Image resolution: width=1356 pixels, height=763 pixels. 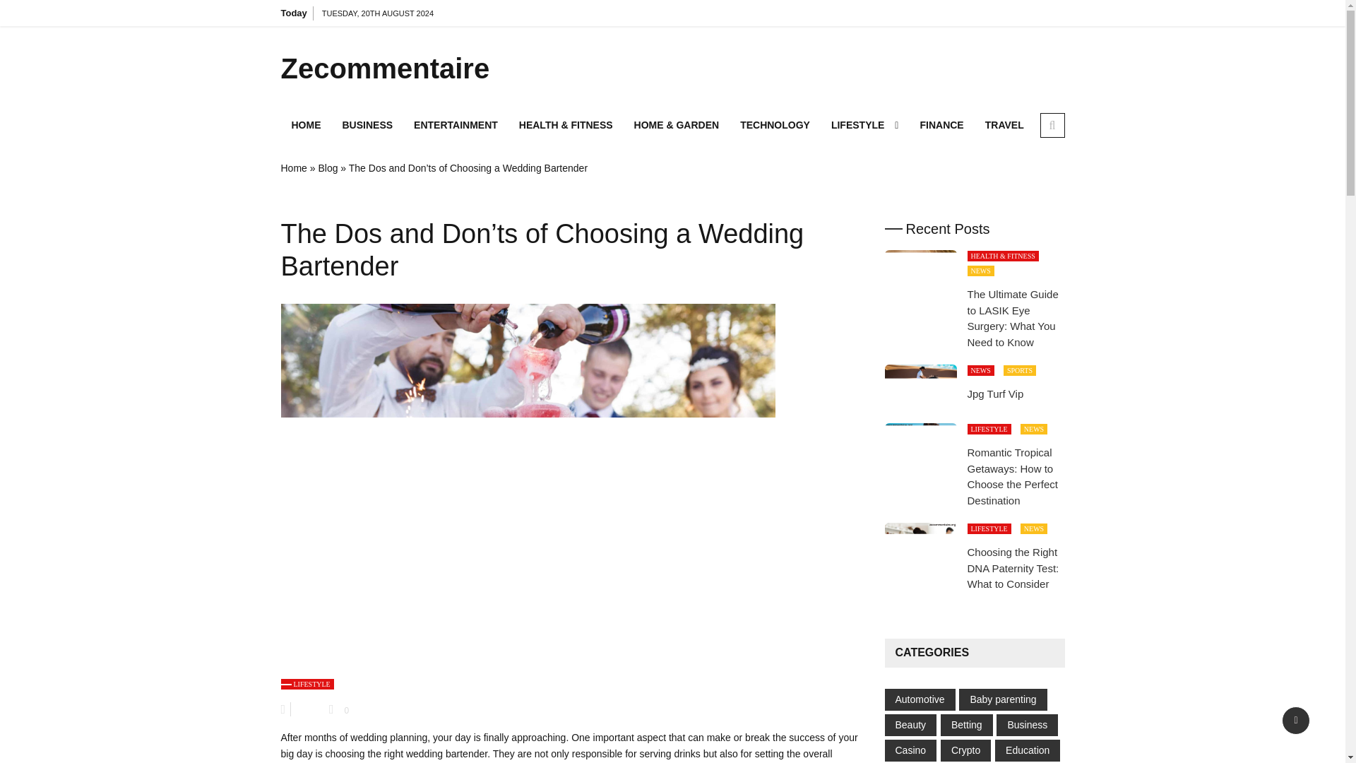 I want to click on HOME, so click(x=307, y=124).